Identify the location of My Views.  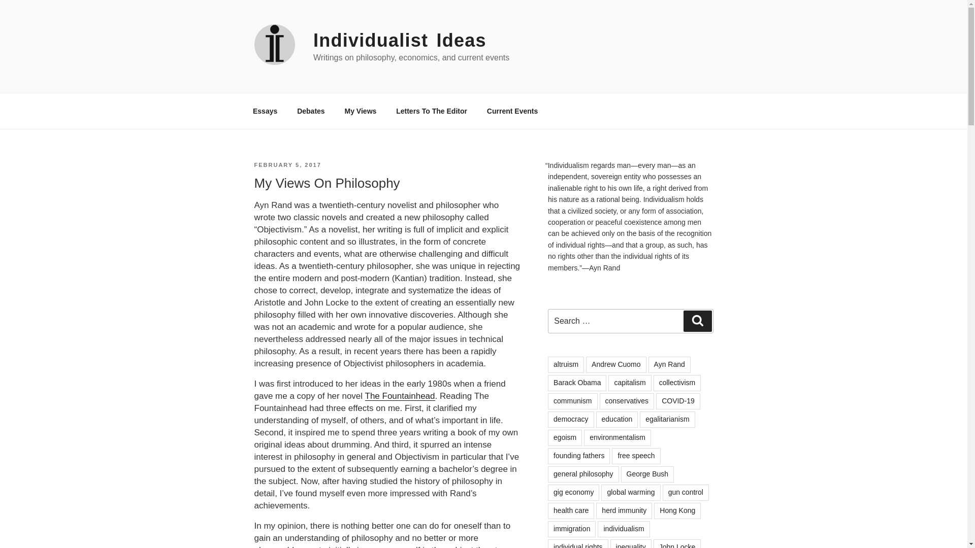
(360, 111).